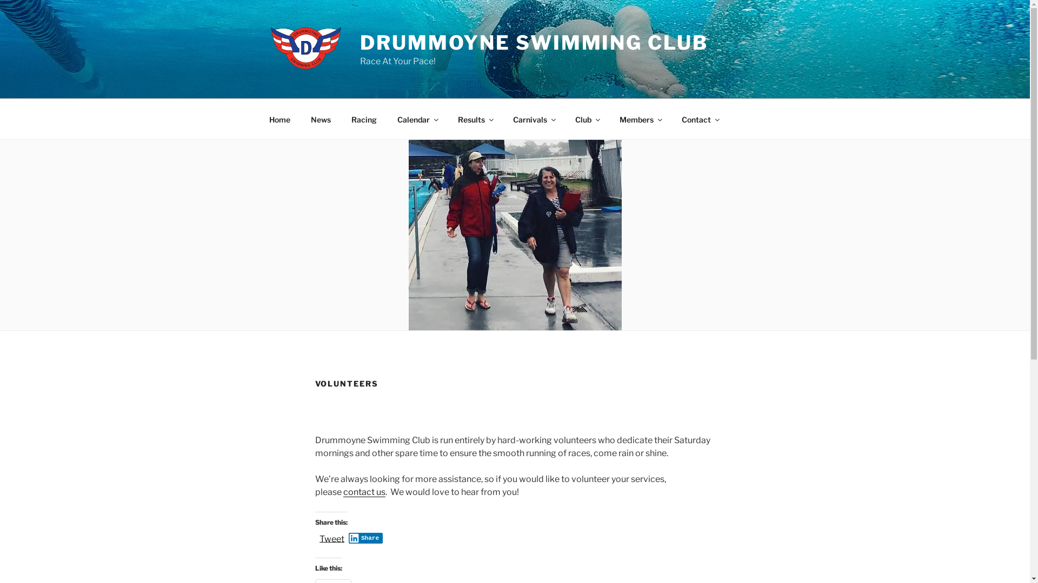 The height and width of the screenshot is (583, 1038). I want to click on Tweet, so click(331, 538).